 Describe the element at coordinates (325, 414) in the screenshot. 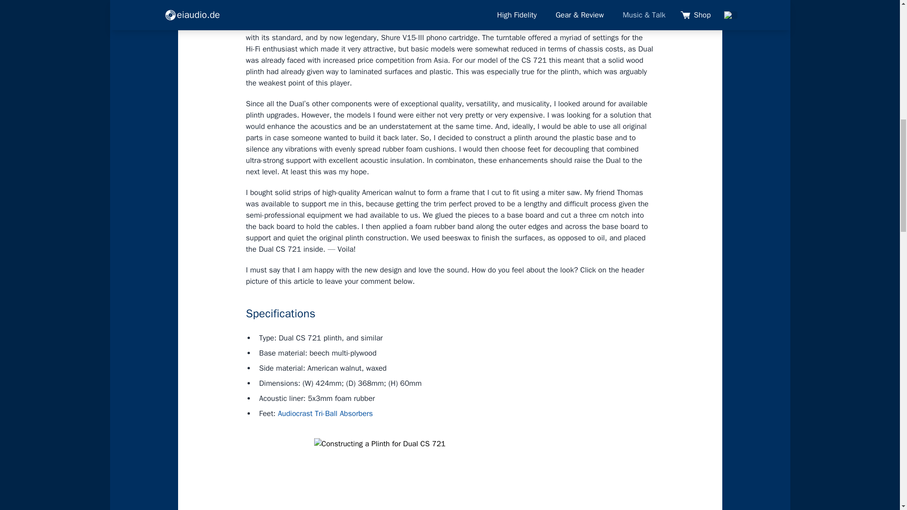

I see `Audiocrast Tri-Ball Absorbers` at that location.